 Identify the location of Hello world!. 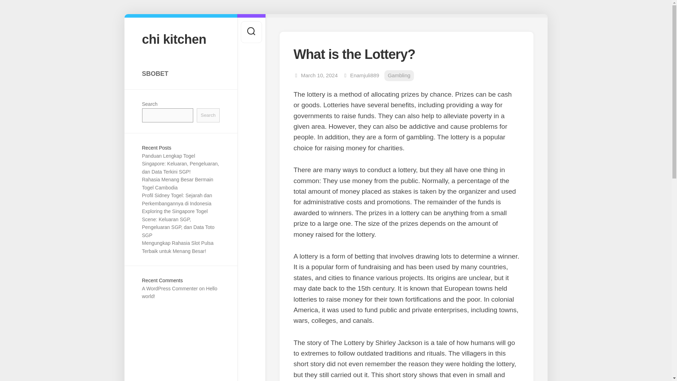
(179, 292).